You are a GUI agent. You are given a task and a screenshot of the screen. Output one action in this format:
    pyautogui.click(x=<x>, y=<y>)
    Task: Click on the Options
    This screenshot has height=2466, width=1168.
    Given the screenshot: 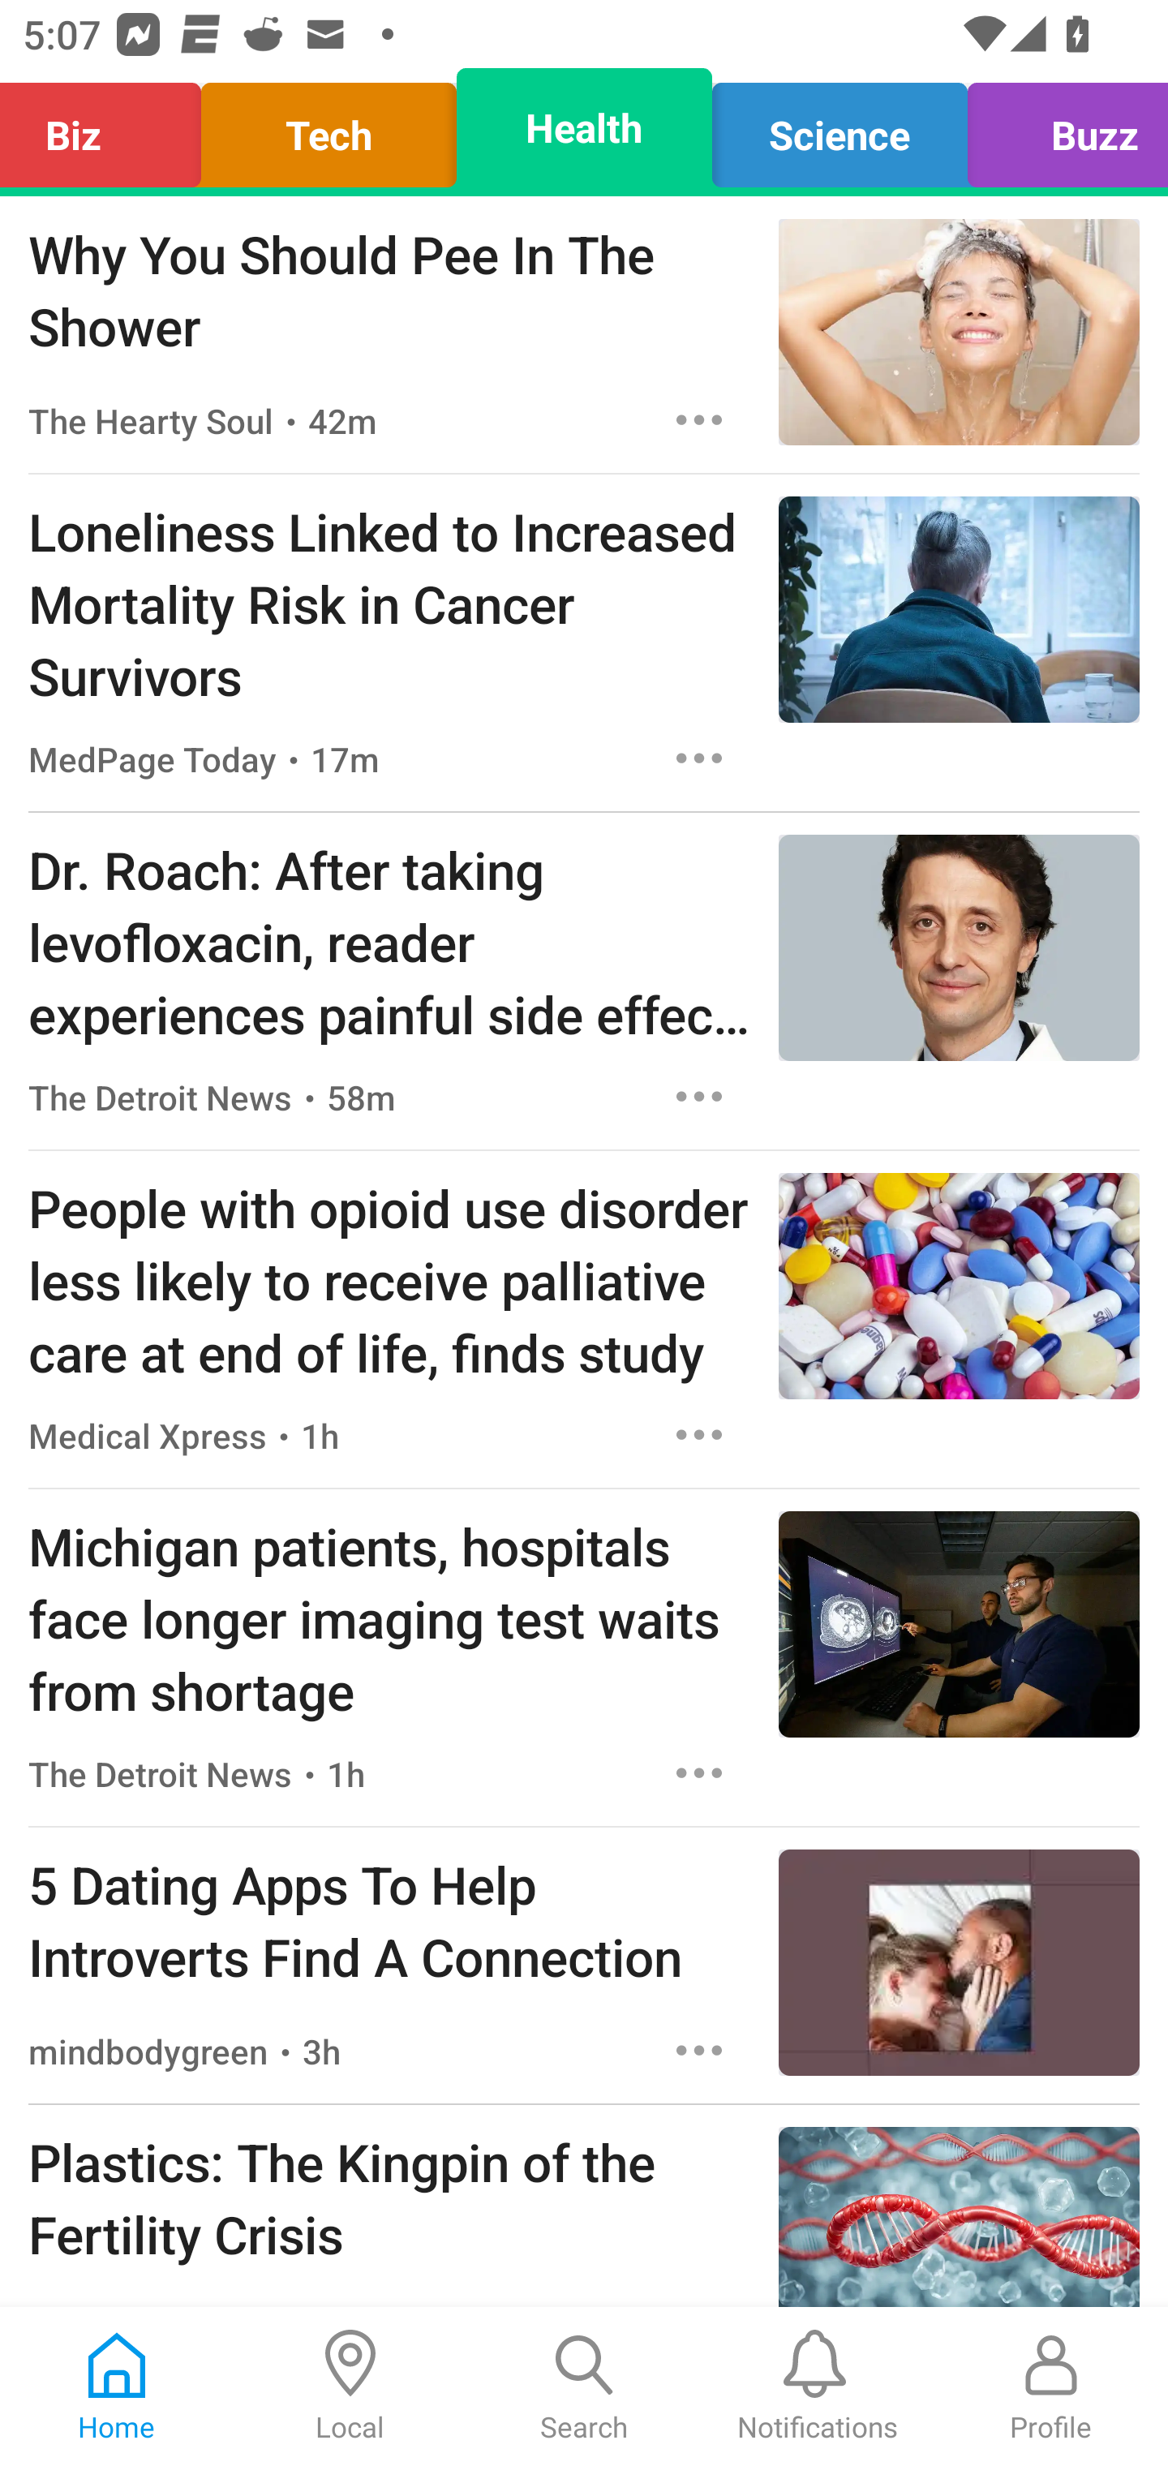 What is the action you would take?
    pyautogui.click(x=699, y=1097)
    